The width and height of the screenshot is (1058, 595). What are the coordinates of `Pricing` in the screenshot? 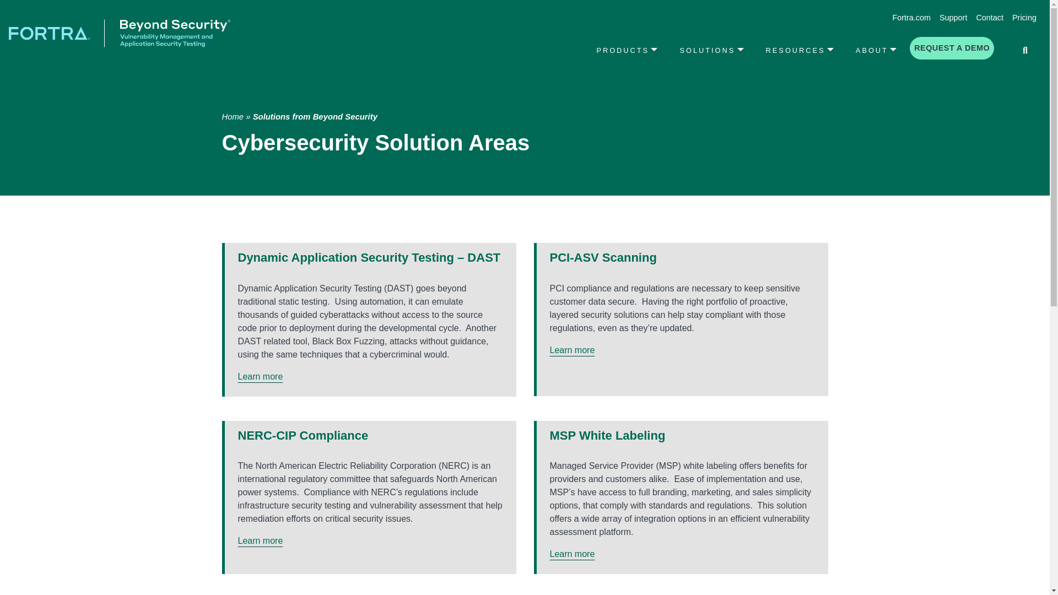 It's located at (1024, 18).